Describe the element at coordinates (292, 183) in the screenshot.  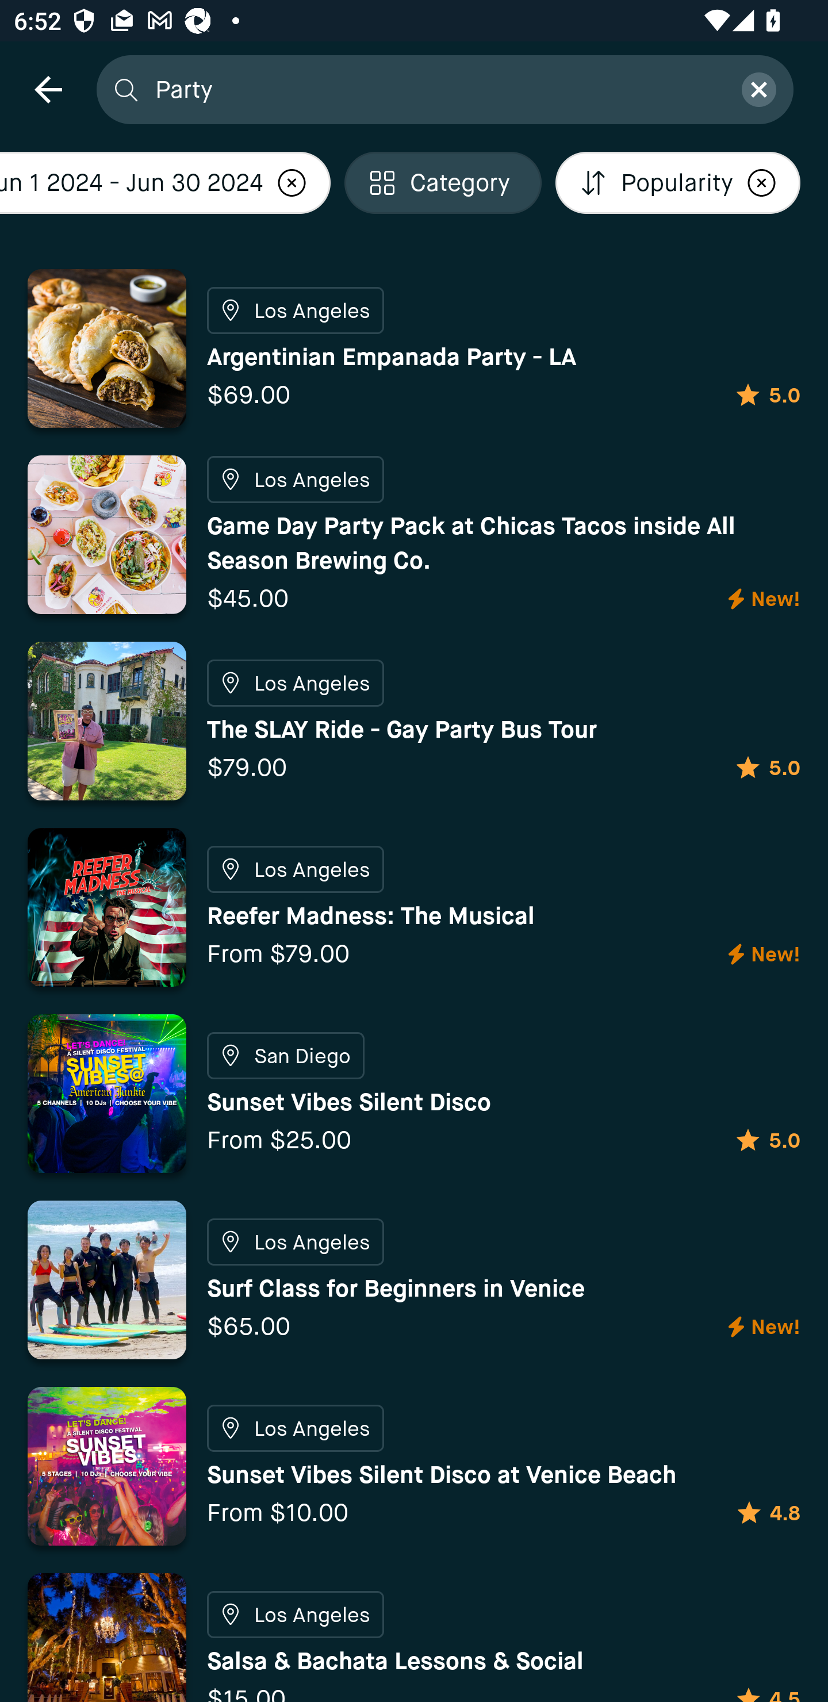
I see `Localized description` at that location.